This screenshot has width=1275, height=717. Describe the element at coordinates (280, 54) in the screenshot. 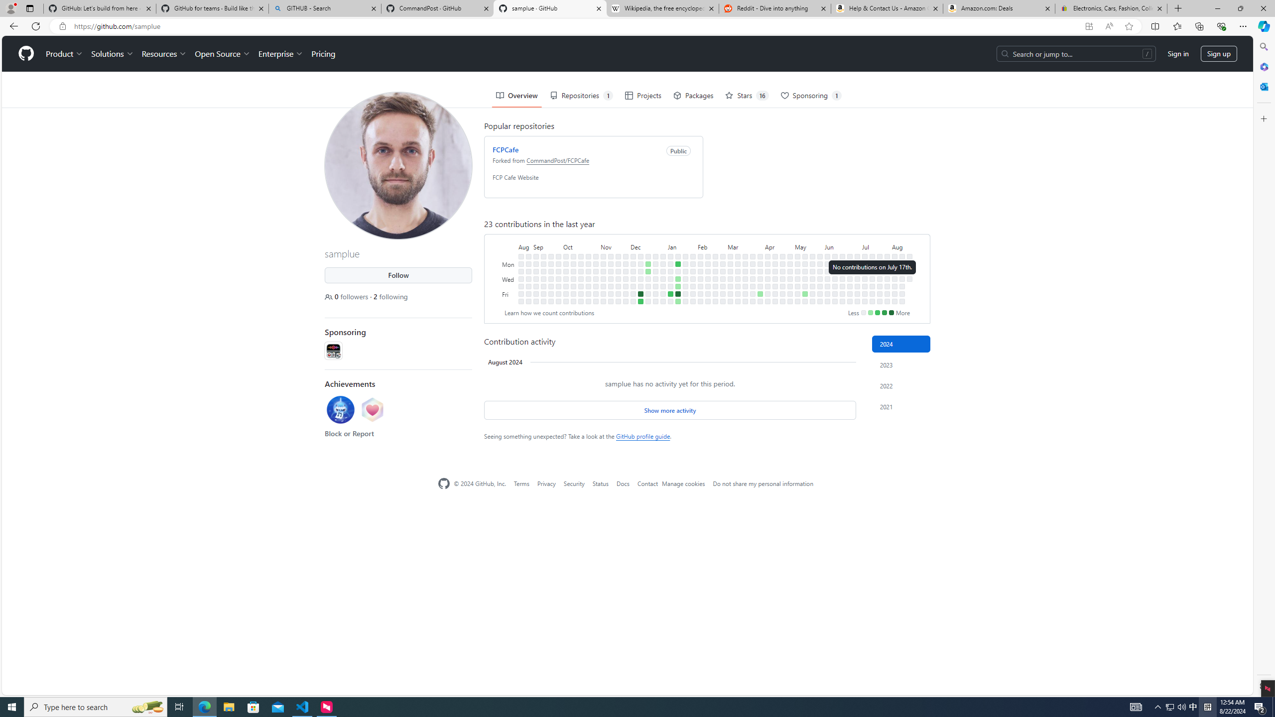

I see `Enterprise` at that location.